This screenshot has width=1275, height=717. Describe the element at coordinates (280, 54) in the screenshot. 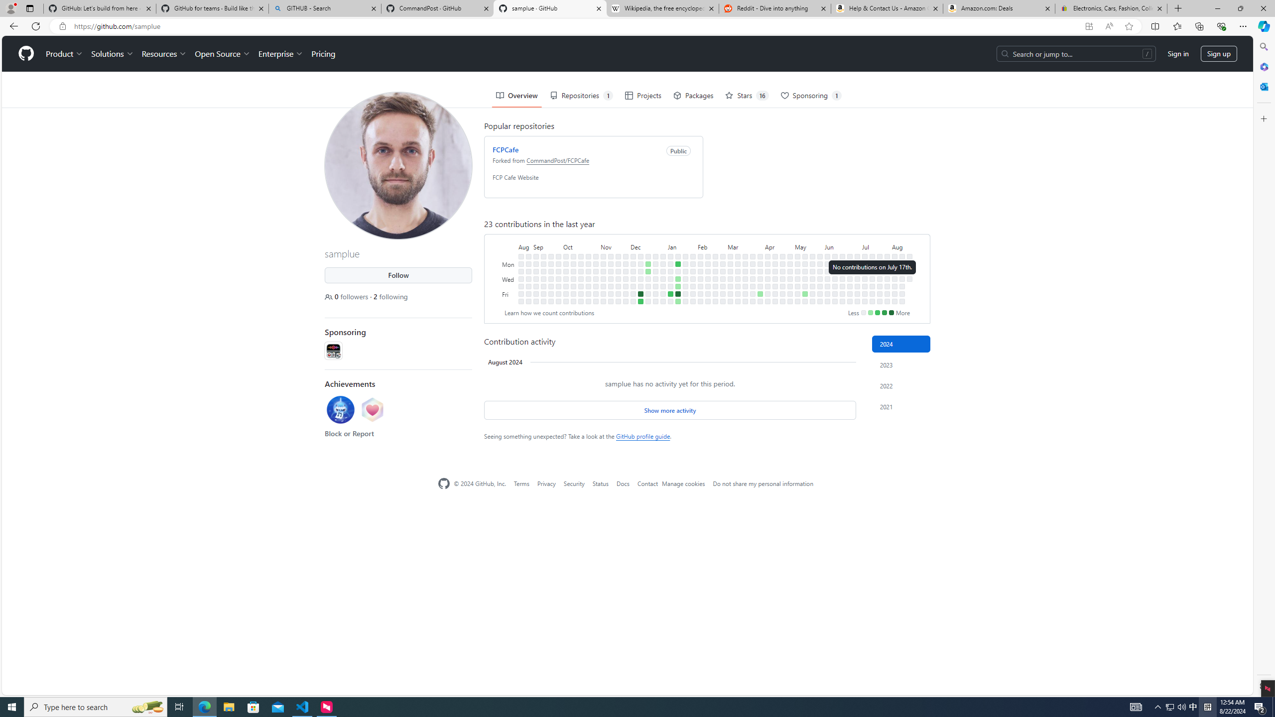

I see `Enterprise` at that location.